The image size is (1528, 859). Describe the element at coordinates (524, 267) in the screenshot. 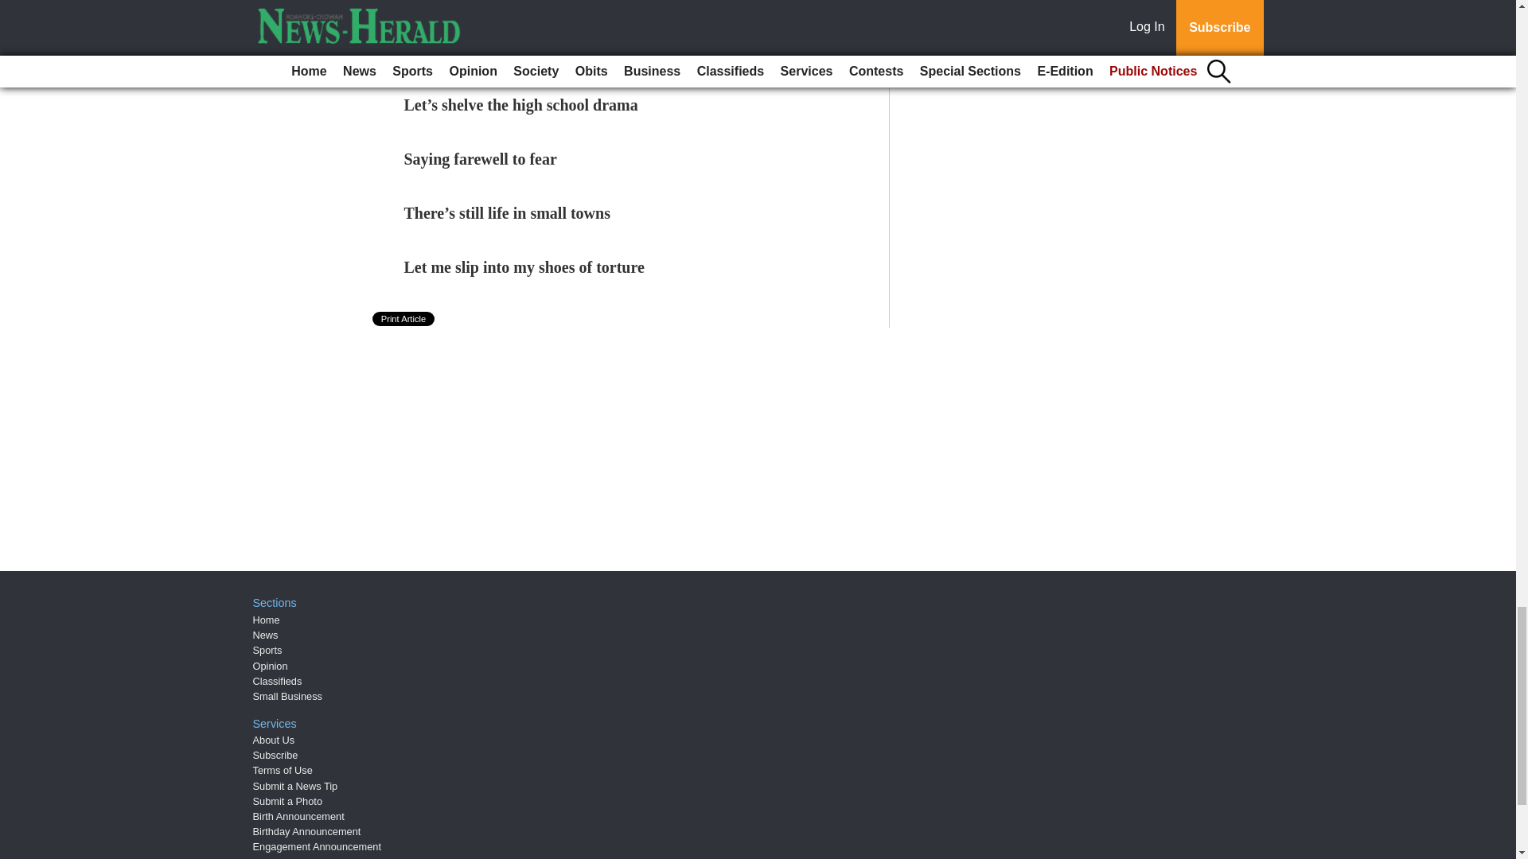

I see `Let me slip into my shoes of torture` at that location.